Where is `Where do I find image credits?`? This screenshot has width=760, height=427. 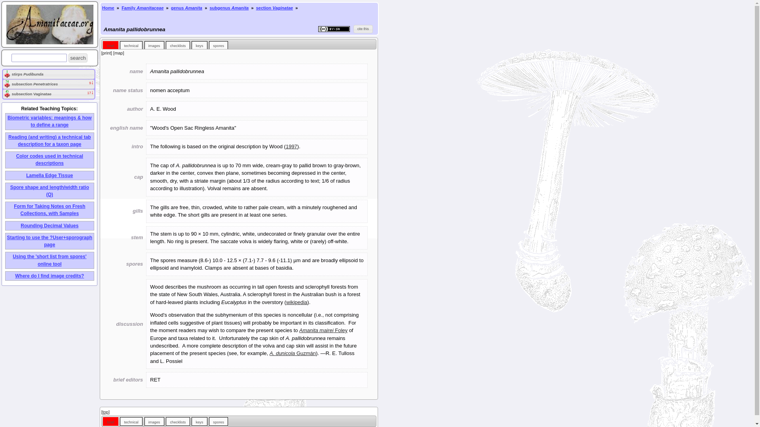
Where do I find image credits? is located at coordinates (49, 276).